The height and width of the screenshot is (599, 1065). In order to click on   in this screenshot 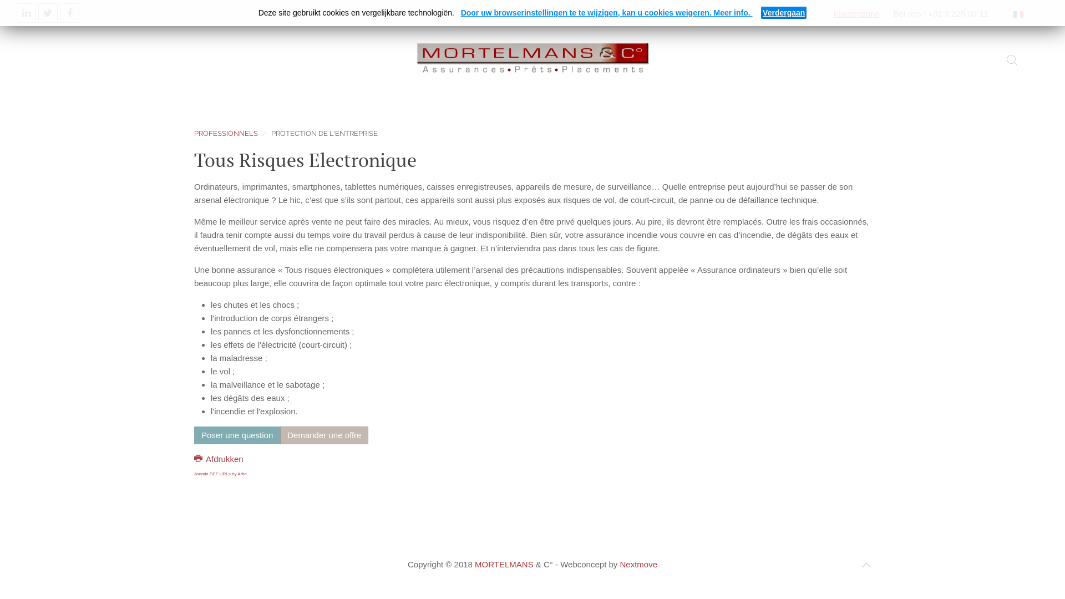, I will do `click(369, 435)`.